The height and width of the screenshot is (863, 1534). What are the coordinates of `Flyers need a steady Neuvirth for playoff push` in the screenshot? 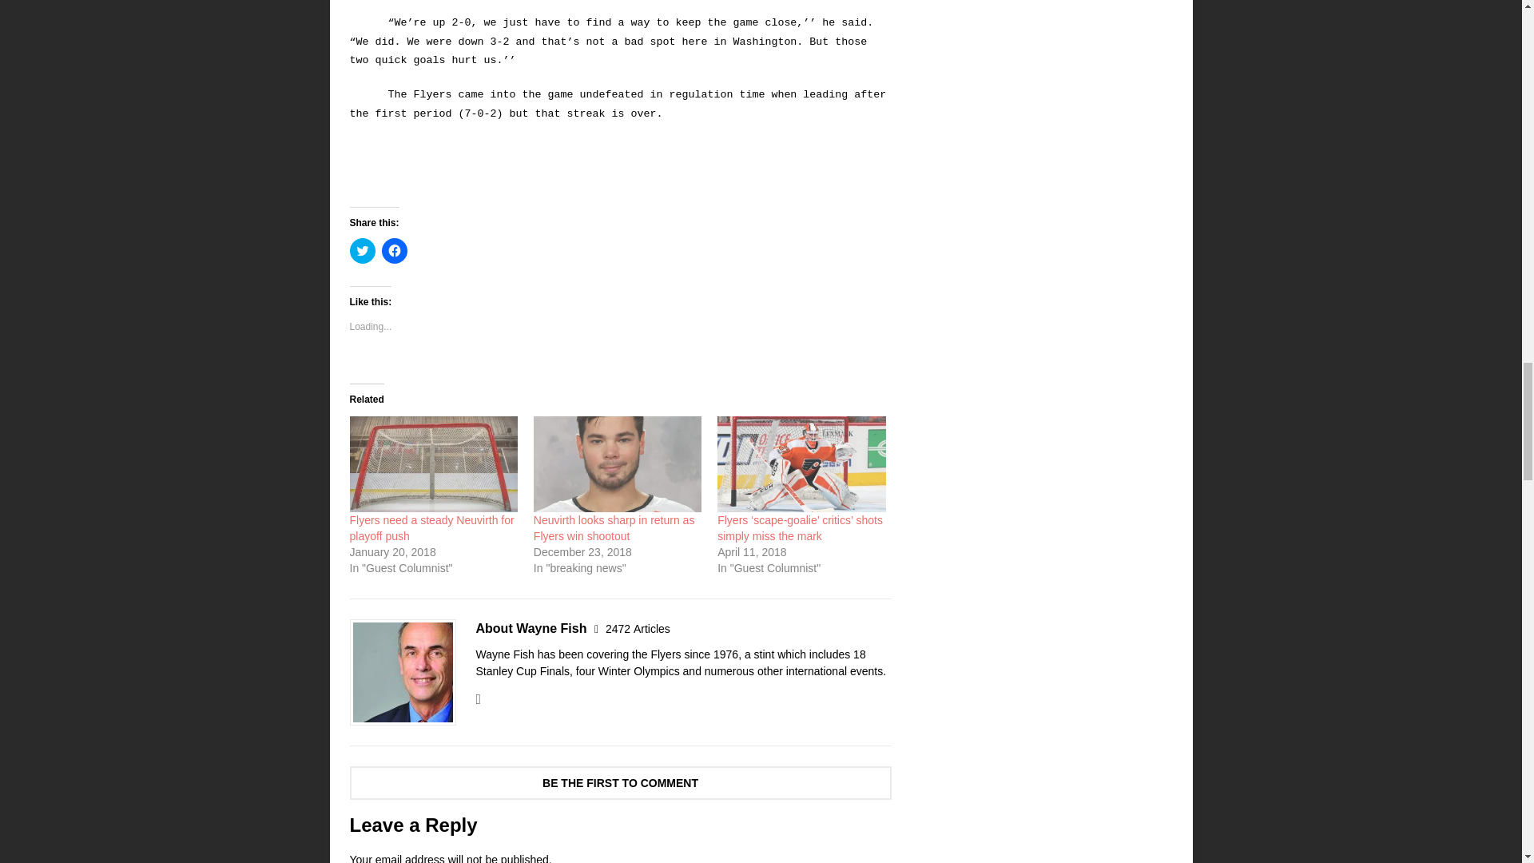 It's located at (433, 463).